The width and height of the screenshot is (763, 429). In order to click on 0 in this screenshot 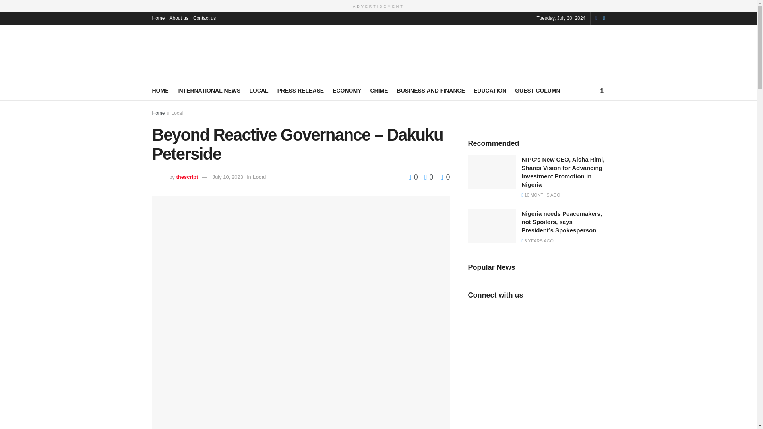, I will do `click(414, 177)`.